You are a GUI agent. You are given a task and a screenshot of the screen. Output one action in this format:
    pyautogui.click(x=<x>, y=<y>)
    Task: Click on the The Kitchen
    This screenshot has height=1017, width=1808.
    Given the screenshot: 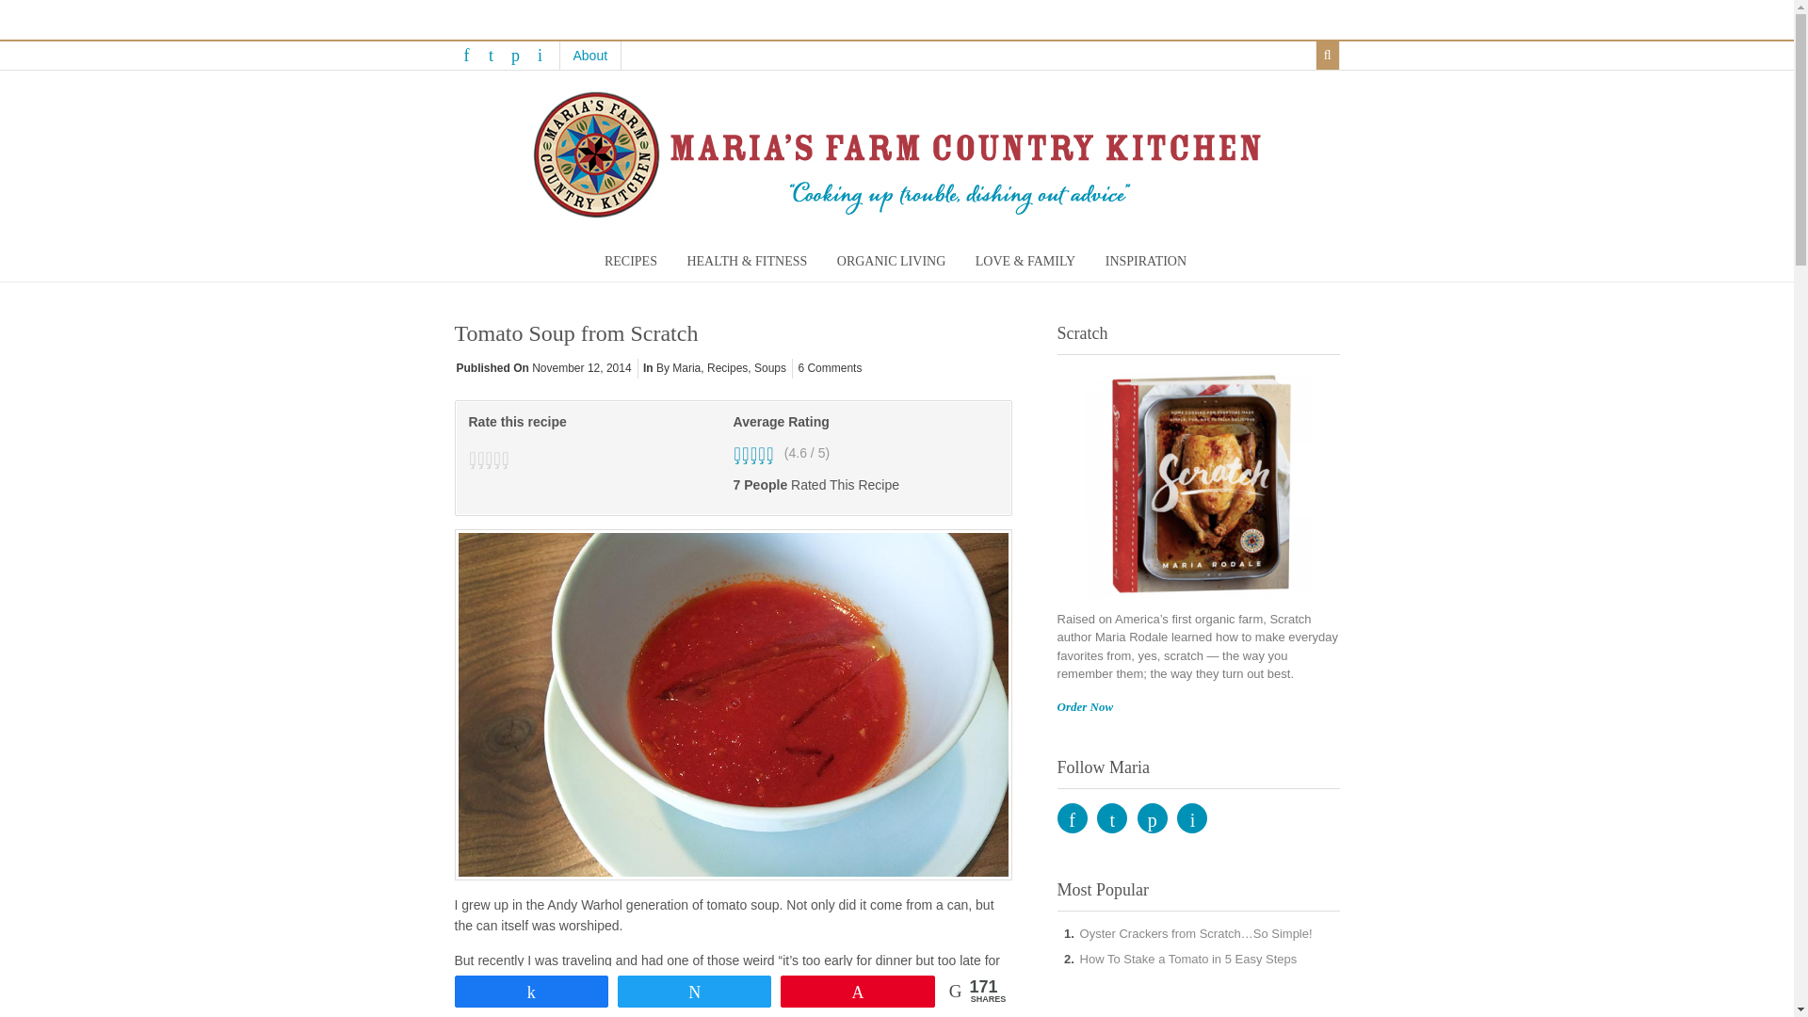 What is the action you would take?
    pyautogui.click(x=936, y=980)
    